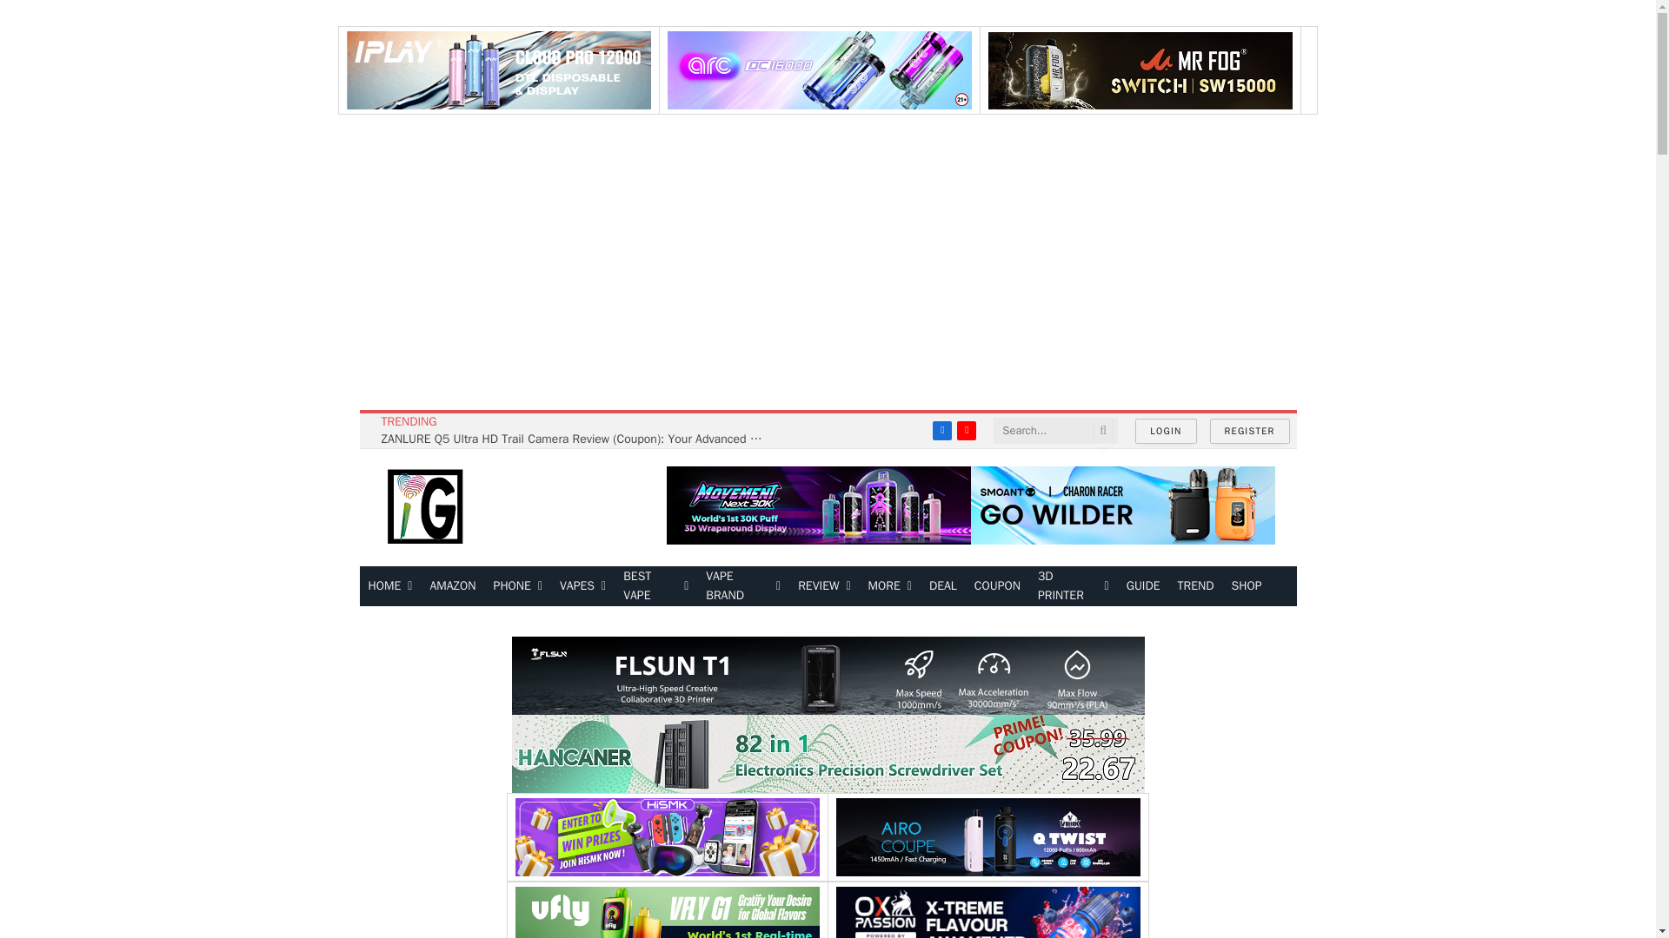  Describe the element at coordinates (452, 585) in the screenshot. I see `AMAZON` at that location.